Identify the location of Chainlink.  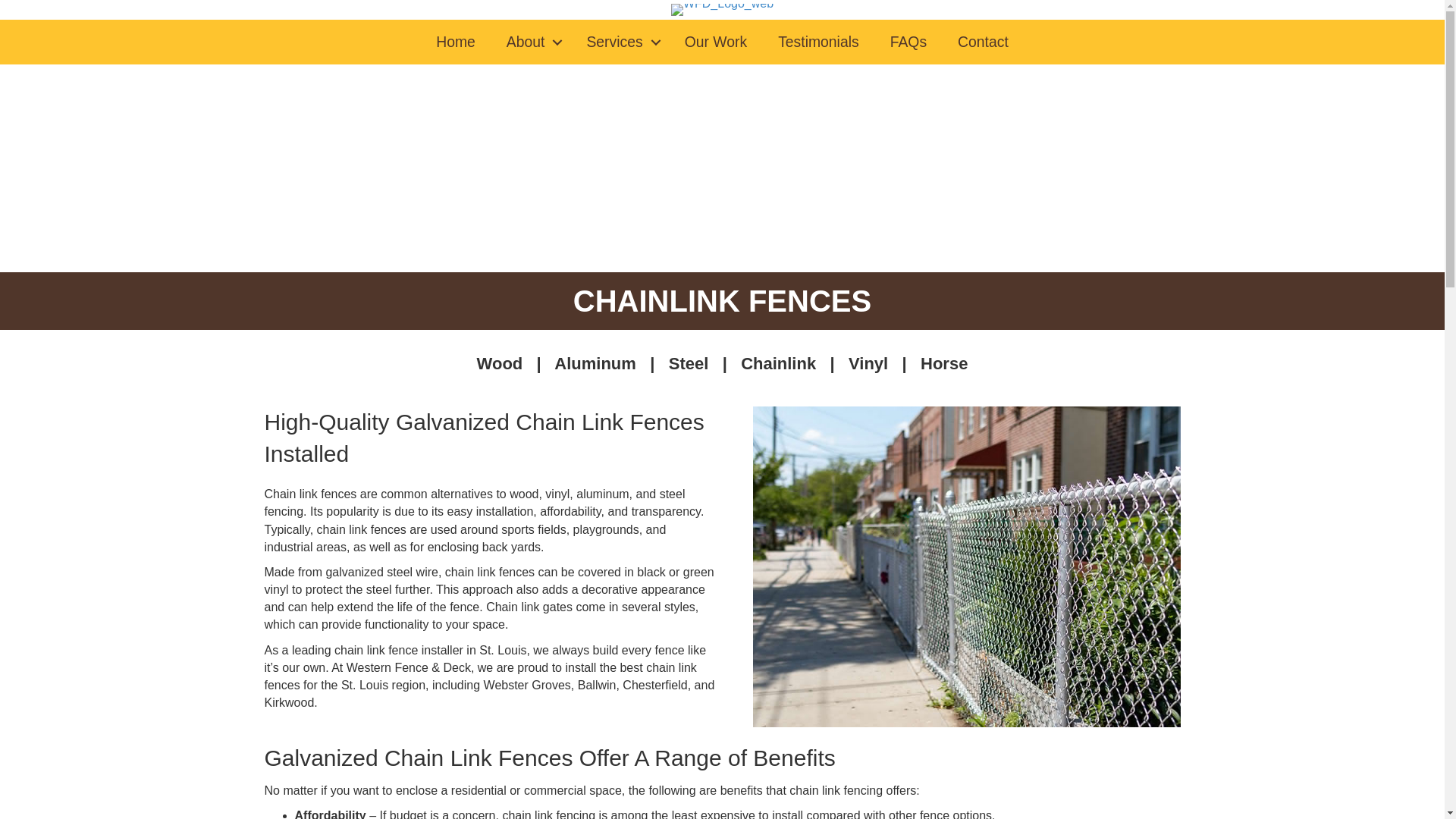
(778, 363).